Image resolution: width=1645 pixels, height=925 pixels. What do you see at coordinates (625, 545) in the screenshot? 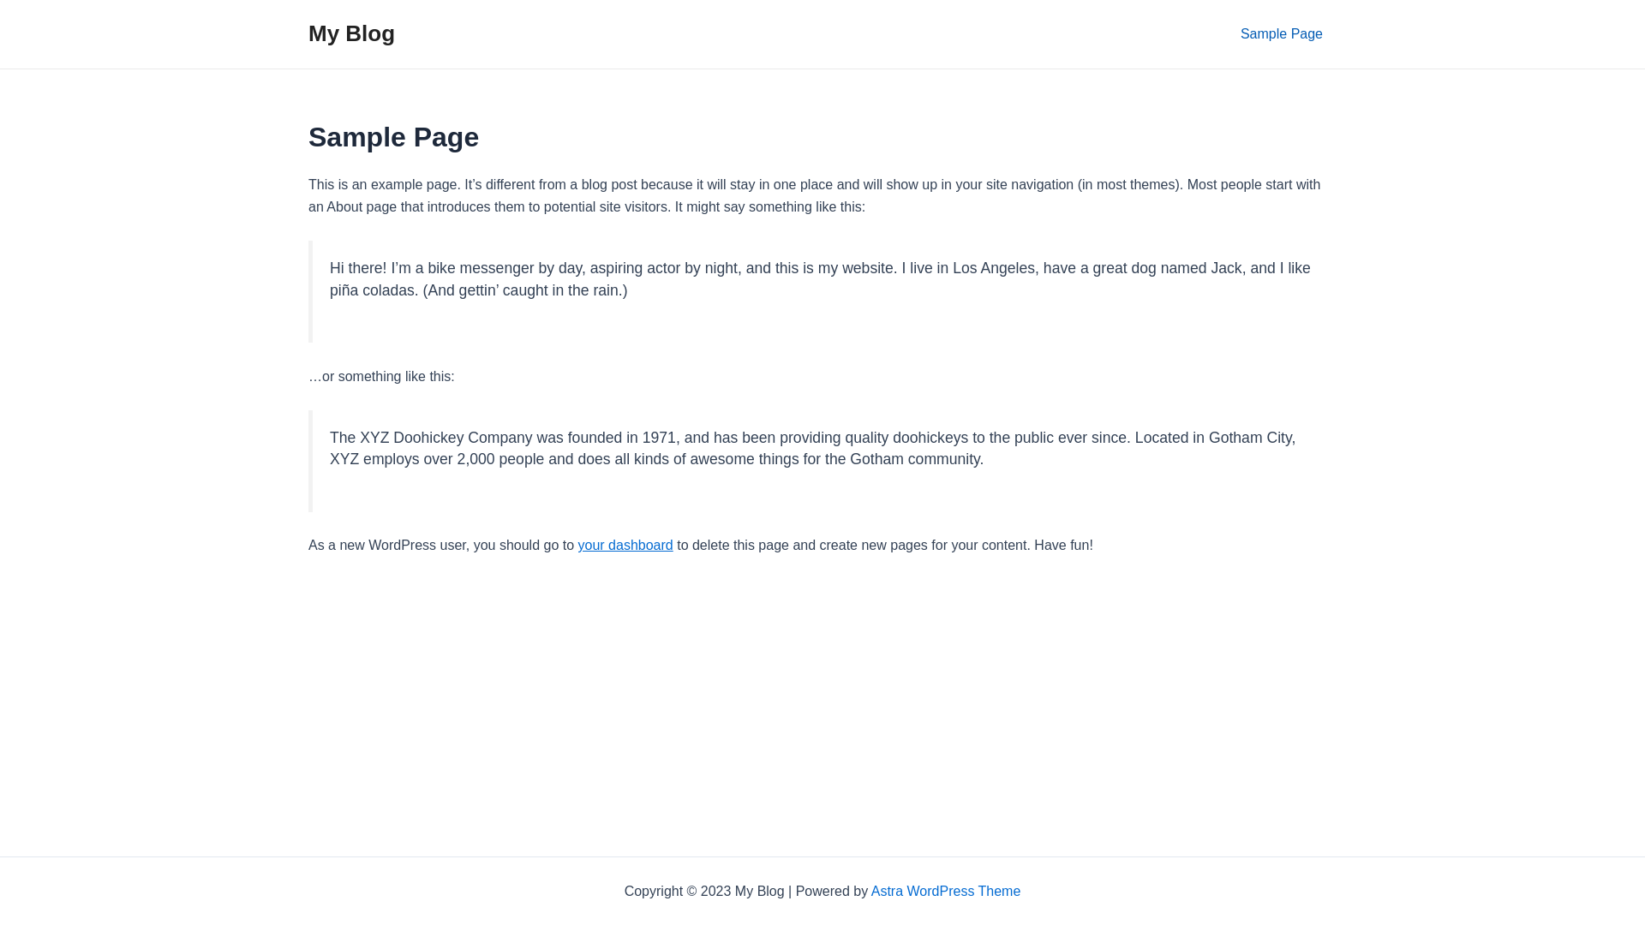
I see `your dashboard` at bounding box center [625, 545].